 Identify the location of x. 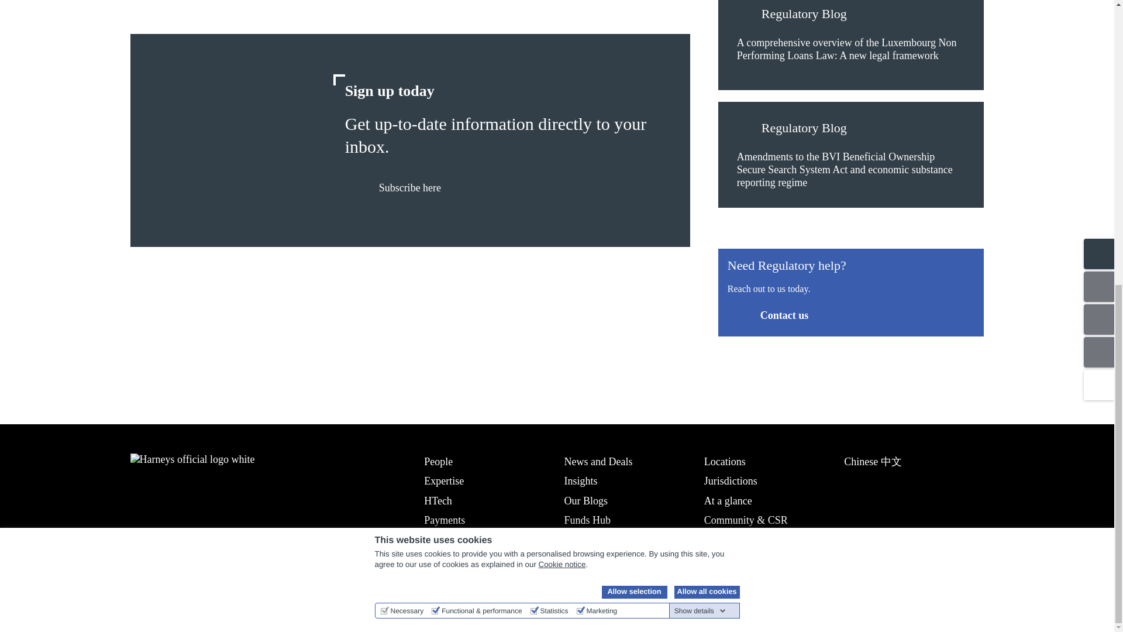
(170, 584).